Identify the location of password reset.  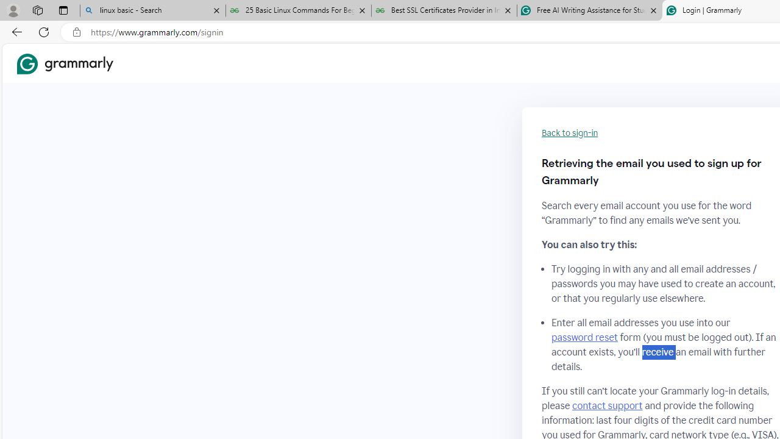
(584, 338).